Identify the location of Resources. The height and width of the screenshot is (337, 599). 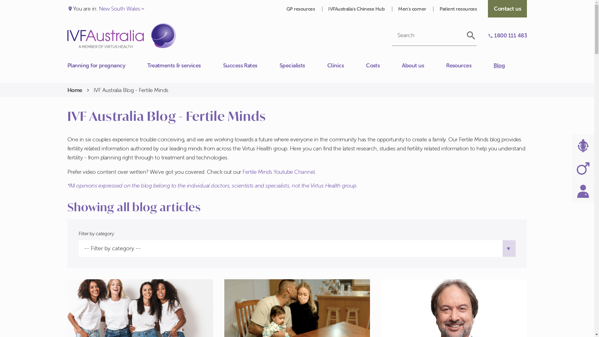
(470, 66).